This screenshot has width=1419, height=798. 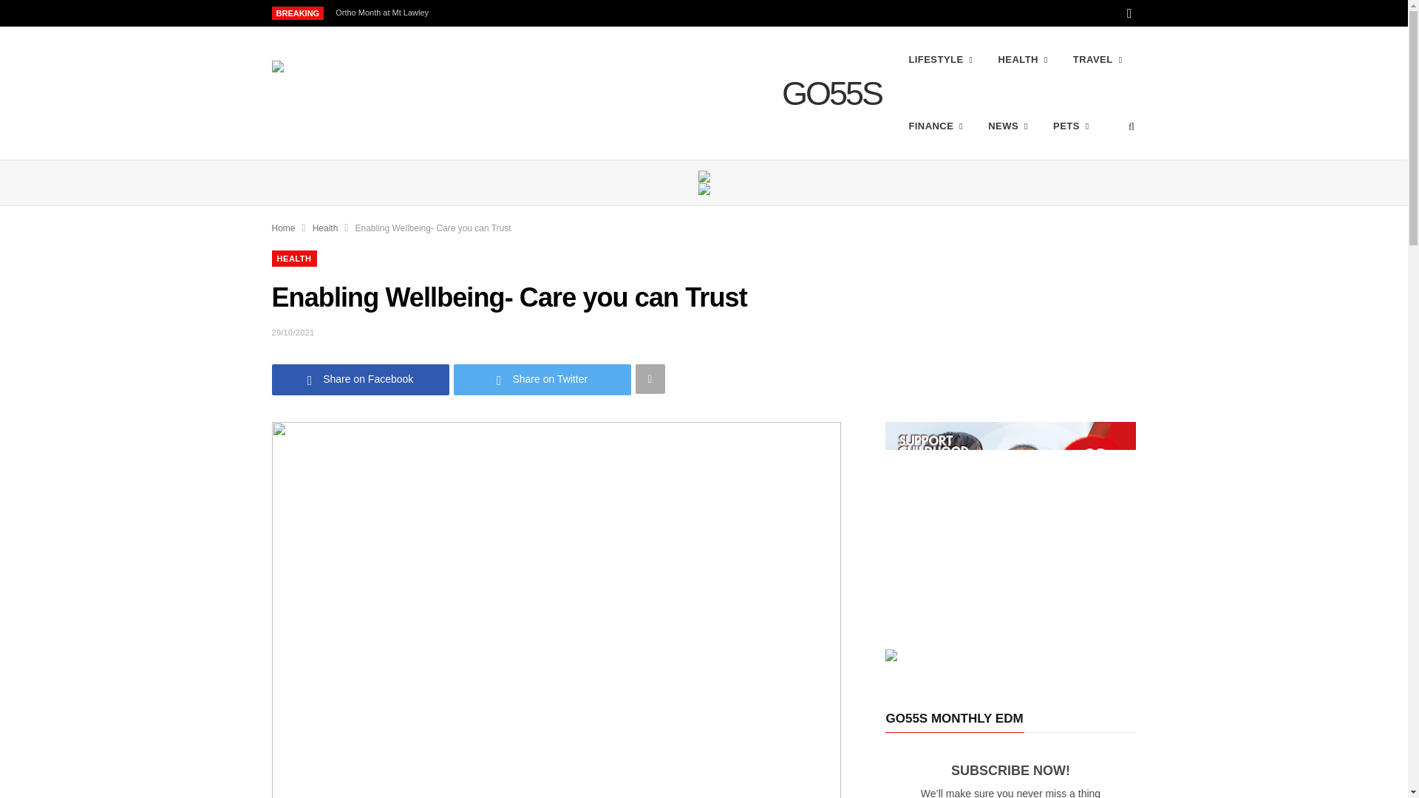 I want to click on HEALTH, so click(x=1022, y=59).